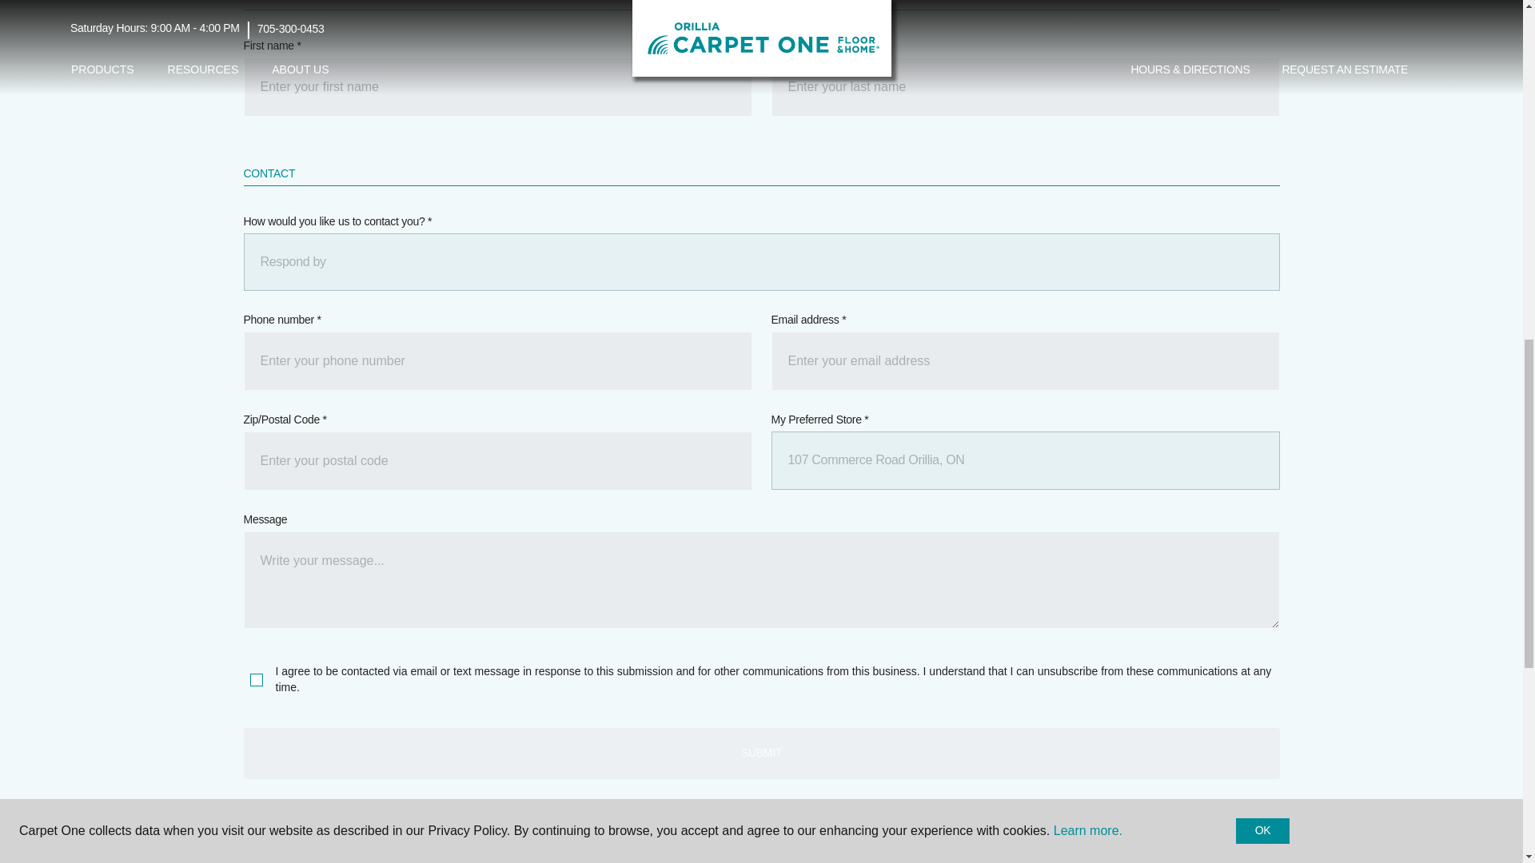 This screenshot has width=1535, height=863. I want to click on LastName, so click(1024, 86).